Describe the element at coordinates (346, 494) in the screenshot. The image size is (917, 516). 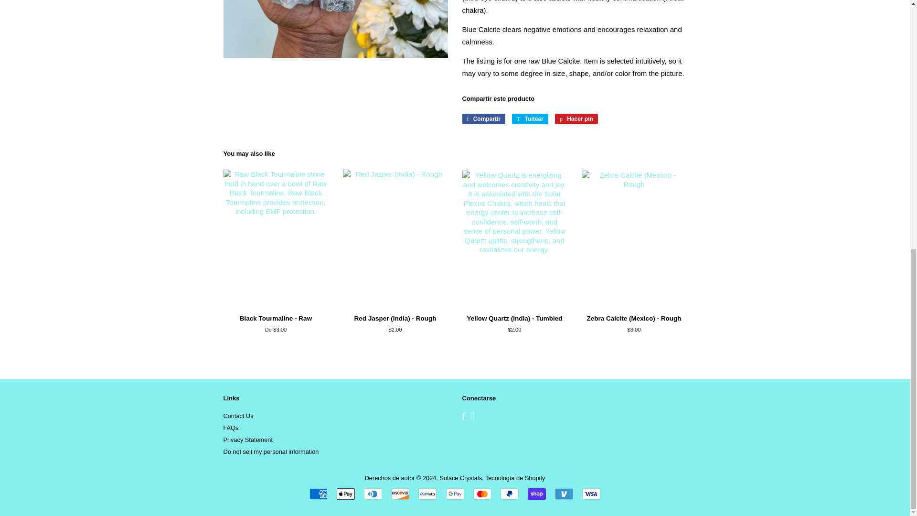
I see `Apple Pay` at that location.